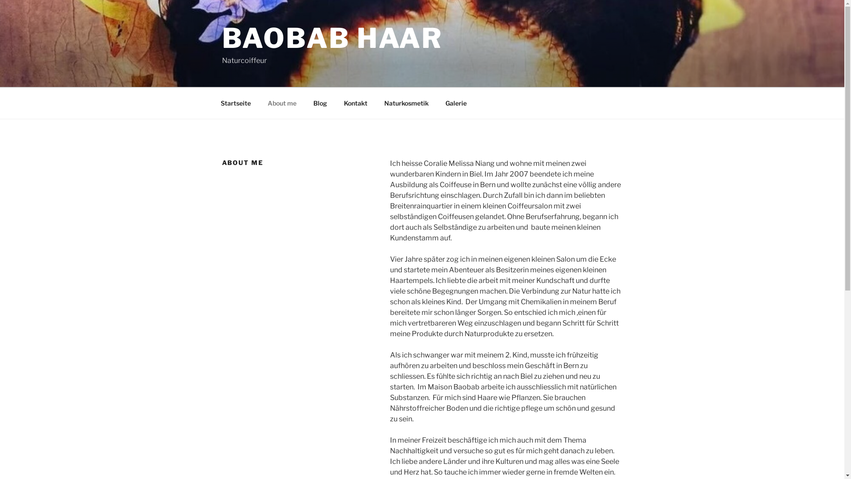 The image size is (851, 479). Describe the element at coordinates (407, 103) in the screenshot. I see `Naturkosmetik` at that location.